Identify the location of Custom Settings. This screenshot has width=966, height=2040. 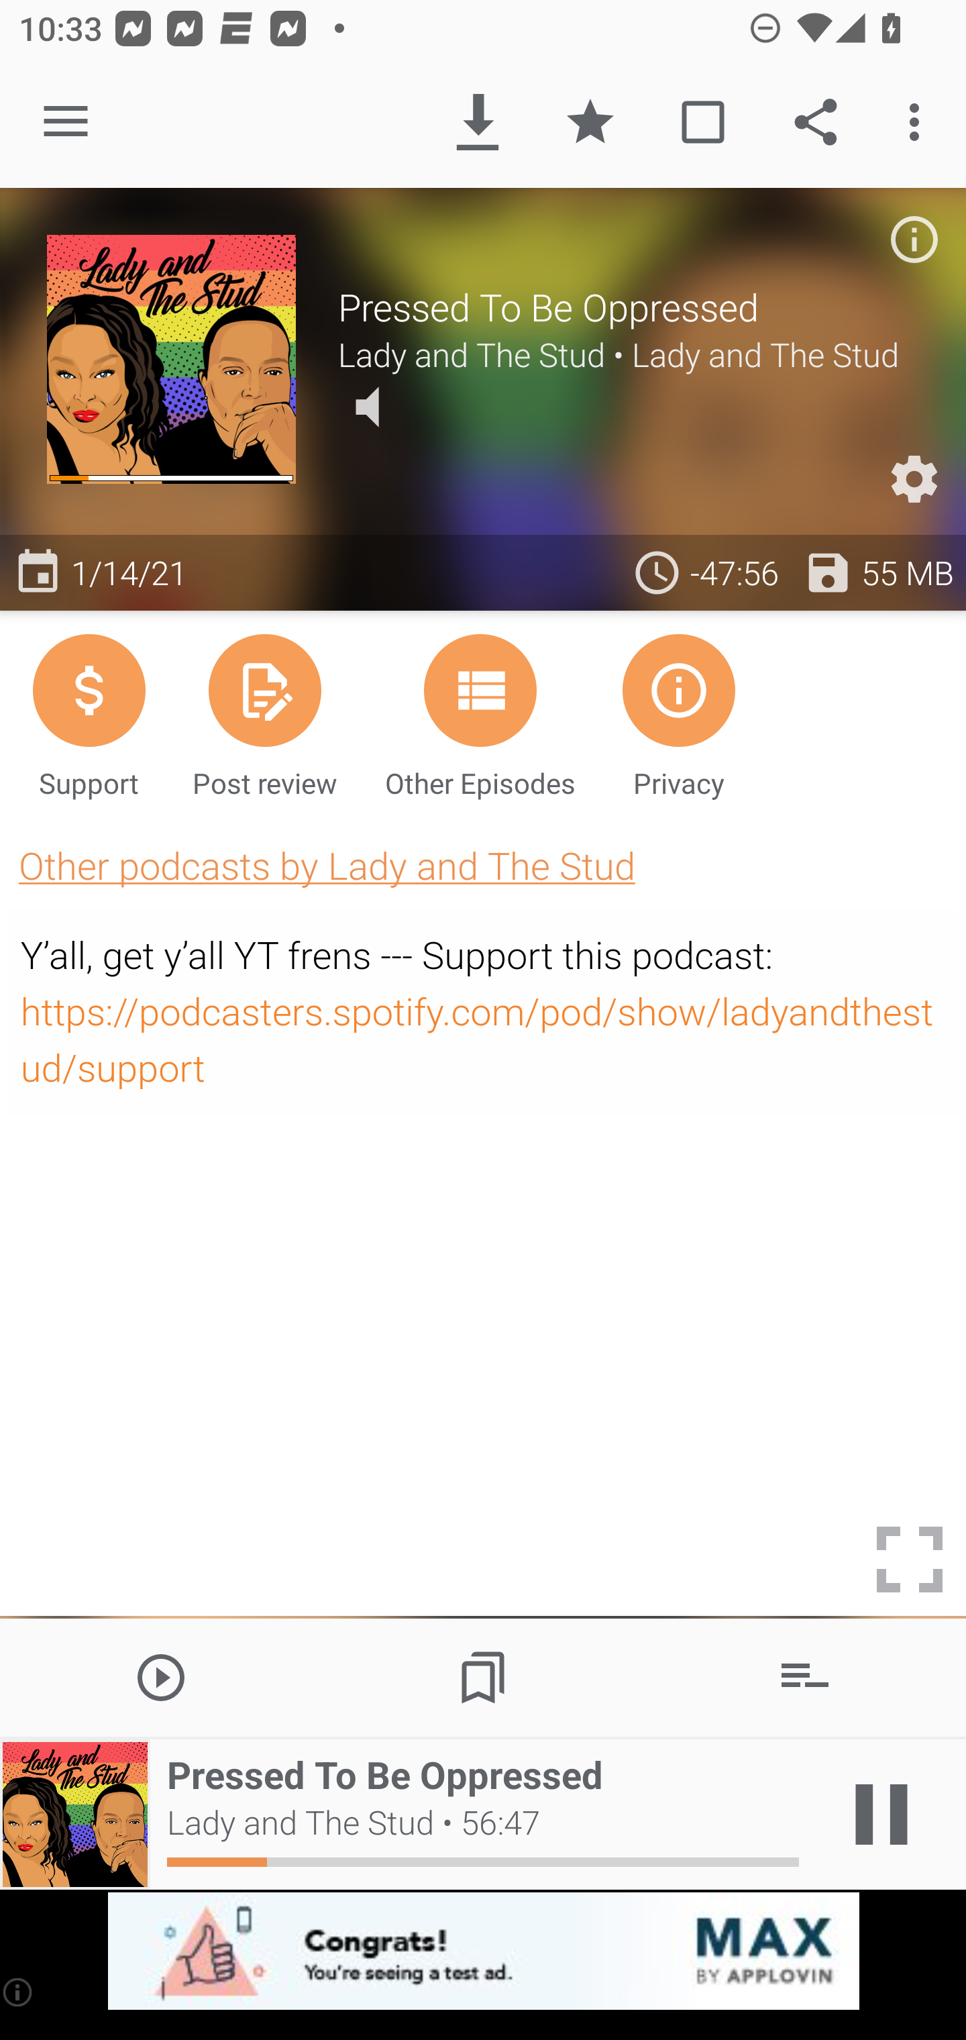
(914, 479).